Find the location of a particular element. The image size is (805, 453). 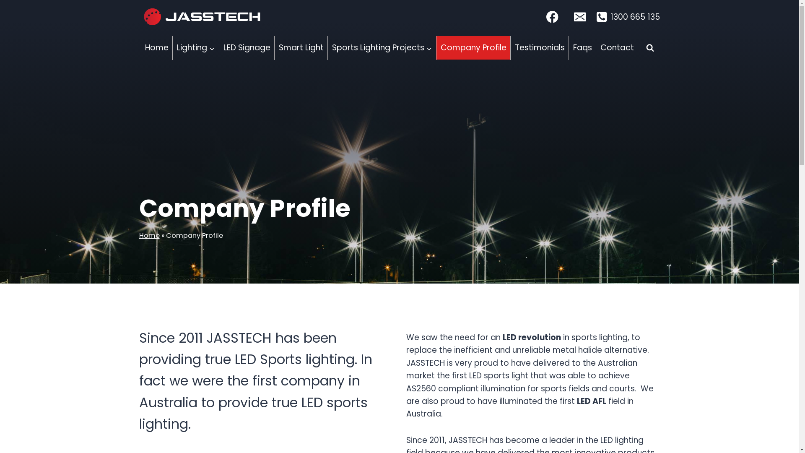

Home is located at coordinates (157, 48).